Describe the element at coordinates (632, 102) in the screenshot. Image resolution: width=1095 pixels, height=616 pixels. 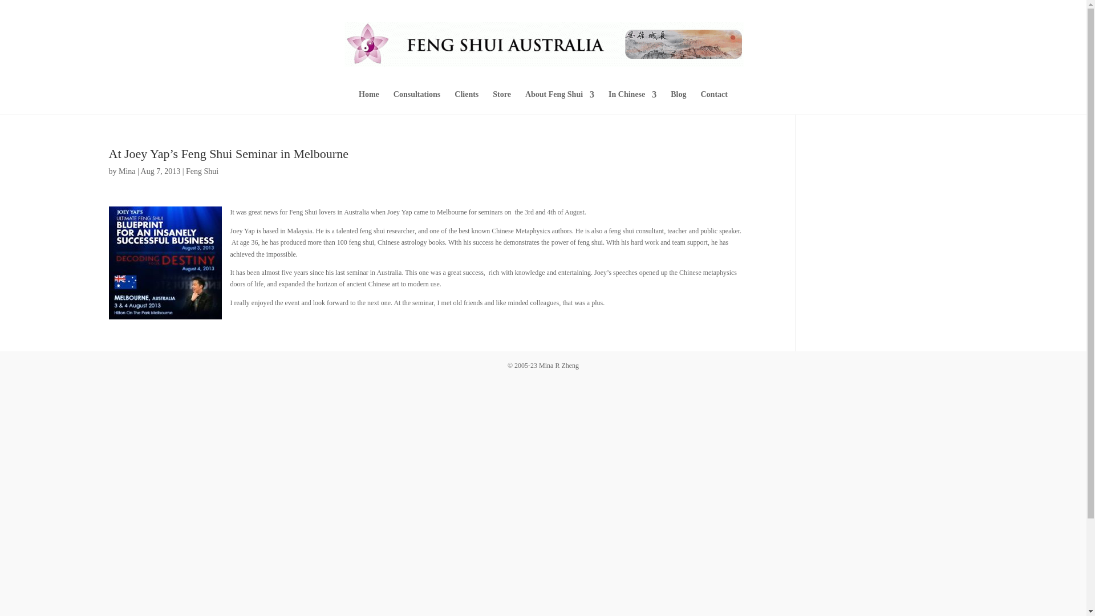
I see `In Chinese` at that location.